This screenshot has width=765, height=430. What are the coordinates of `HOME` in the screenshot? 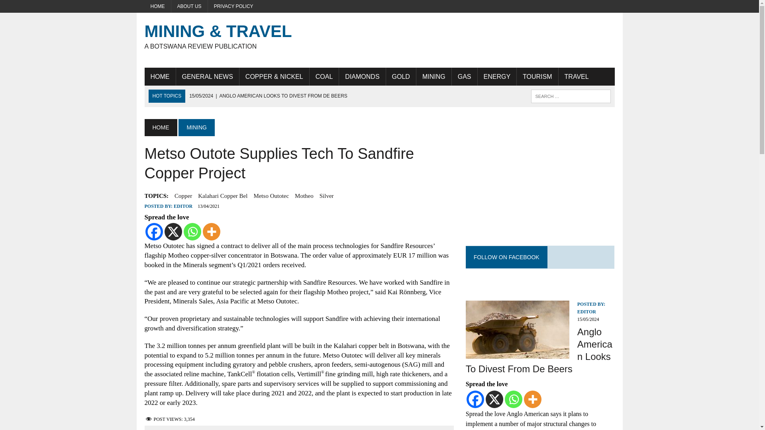 It's located at (157, 6).